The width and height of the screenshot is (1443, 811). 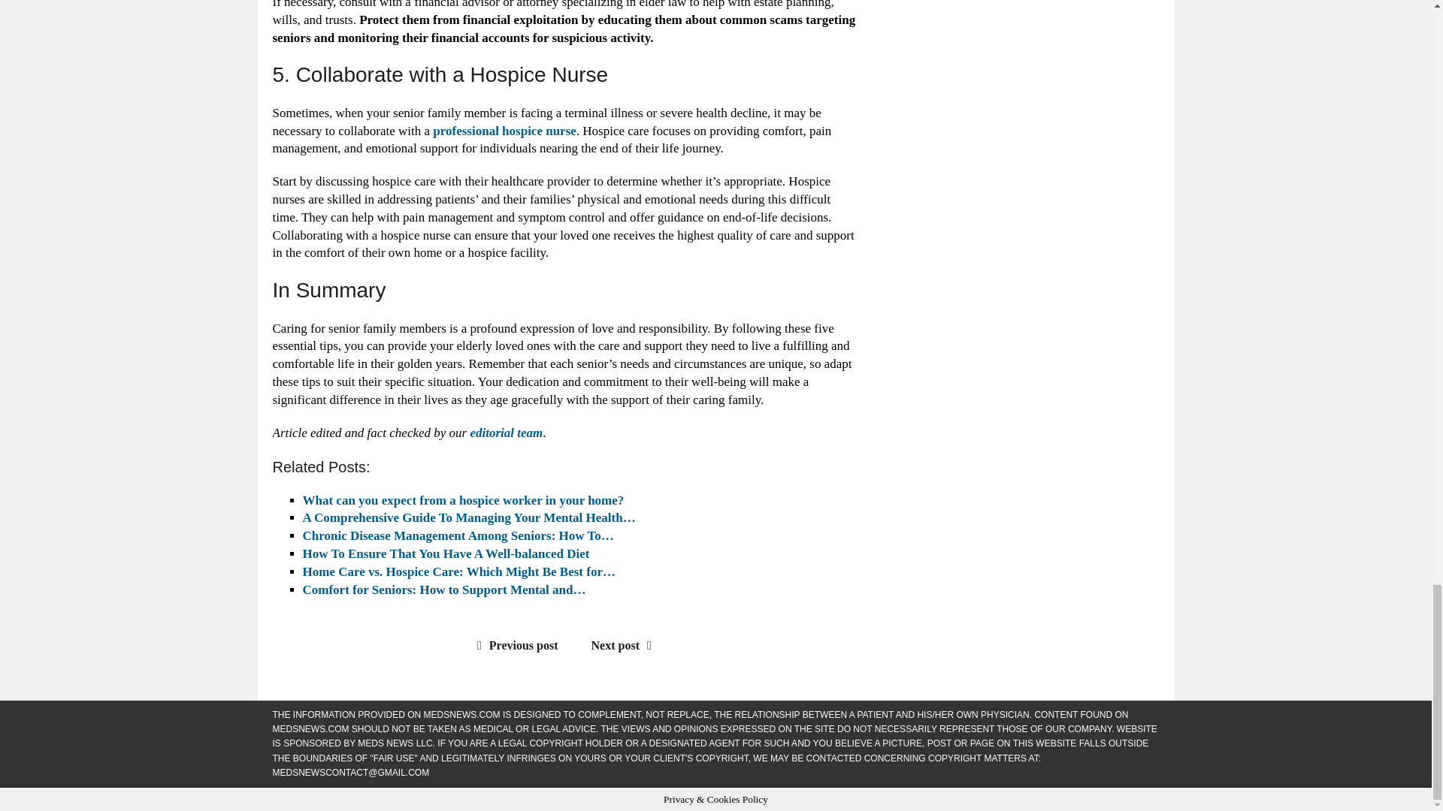 What do you see at coordinates (625, 646) in the screenshot?
I see `Next post` at bounding box center [625, 646].